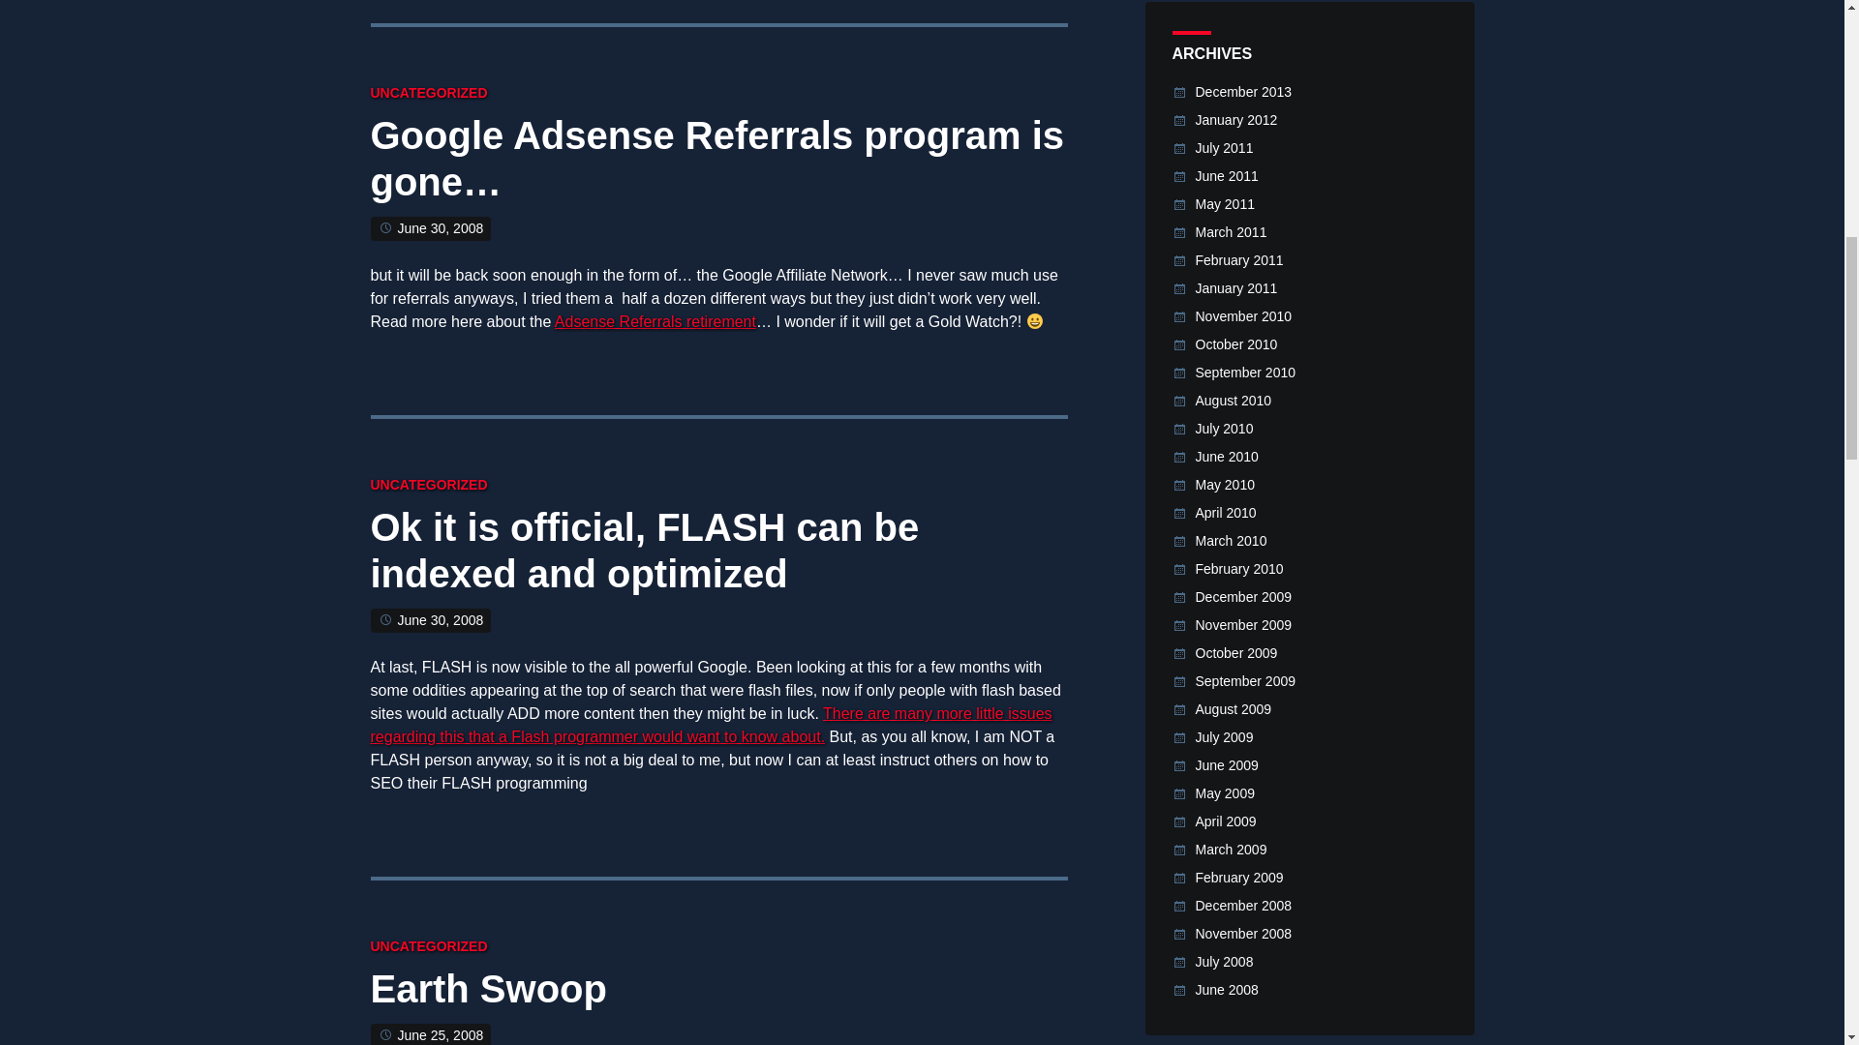 The image size is (1859, 1045). Describe the element at coordinates (655, 321) in the screenshot. I see `Adsense Referrals retirement` at that location.